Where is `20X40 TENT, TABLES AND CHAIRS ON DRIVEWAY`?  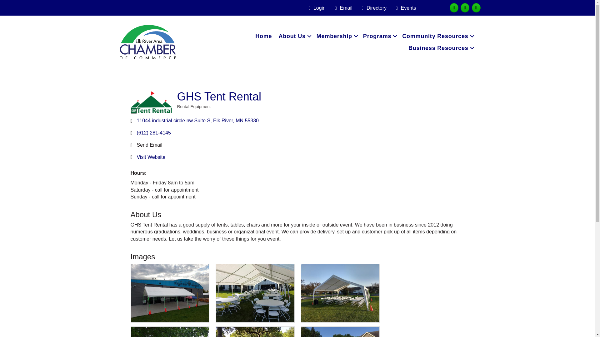
20X40 TENT, TABLES AND CHAIRS ON DRIVEWAY is located at coordinates (340, 332).